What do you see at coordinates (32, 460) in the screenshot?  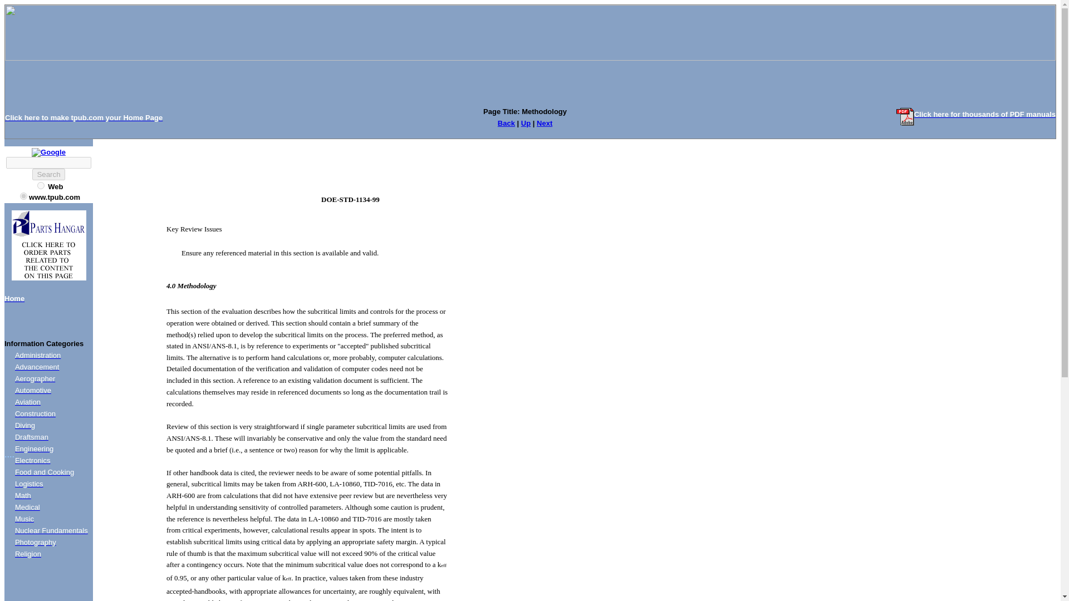 I see `Electronics` at bounding box center [32, 460].